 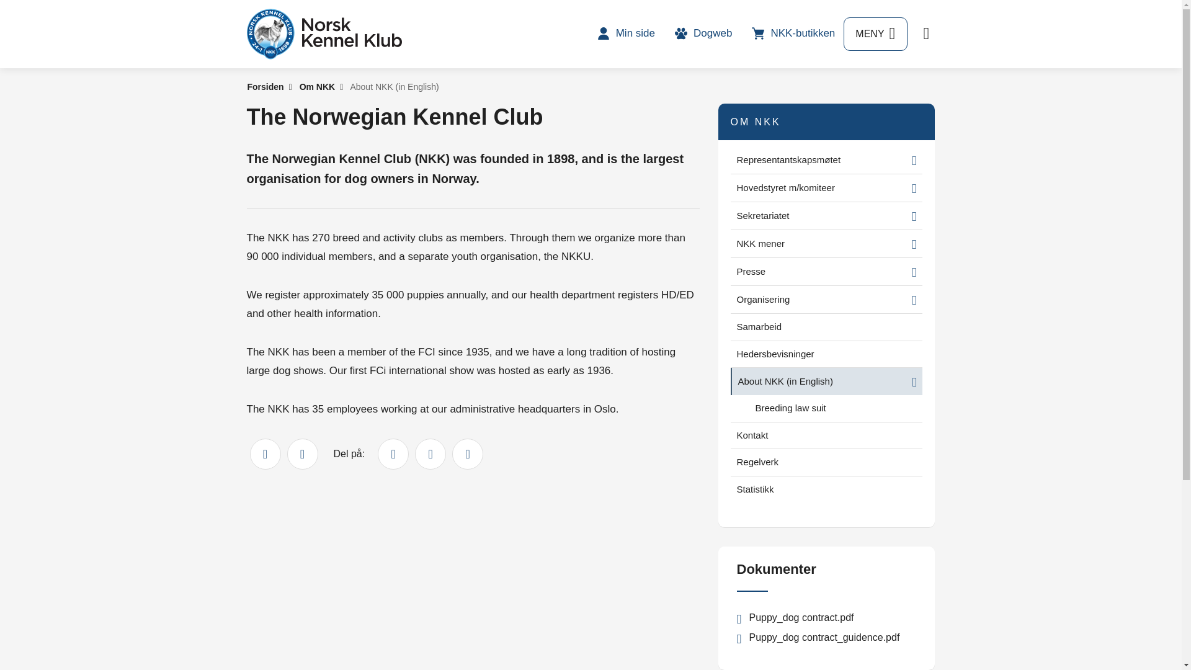 I want to click on Dogweb, so click(x=703, y=33).